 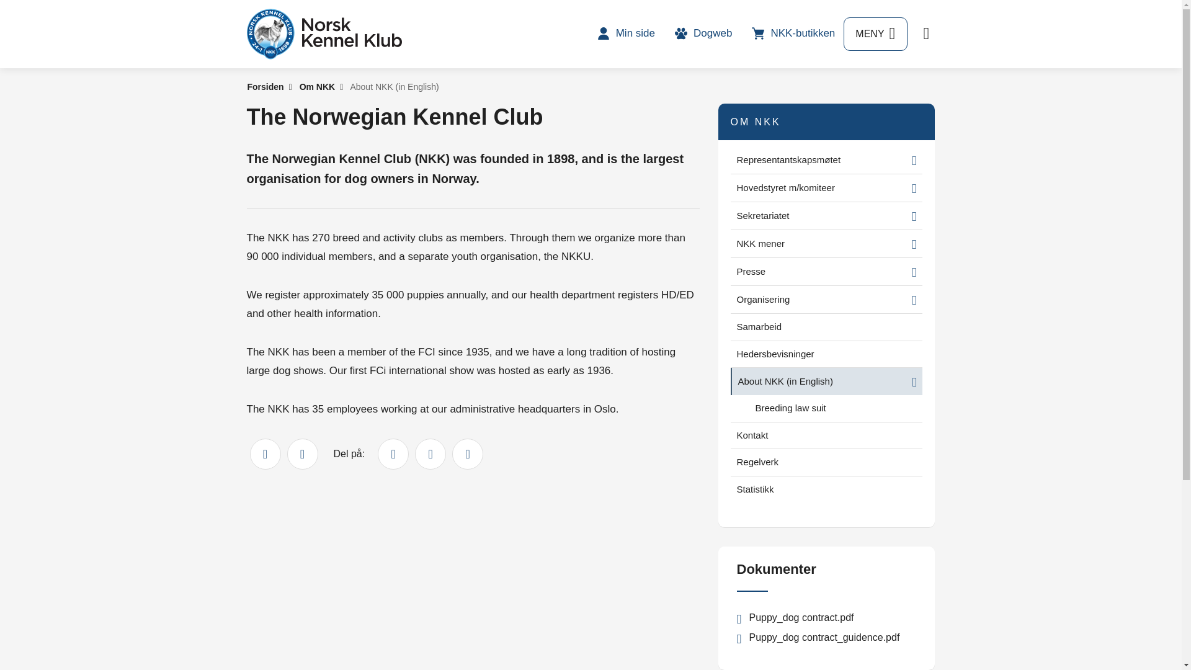 I want to click on Dogweb, so click(x=703, y=33).